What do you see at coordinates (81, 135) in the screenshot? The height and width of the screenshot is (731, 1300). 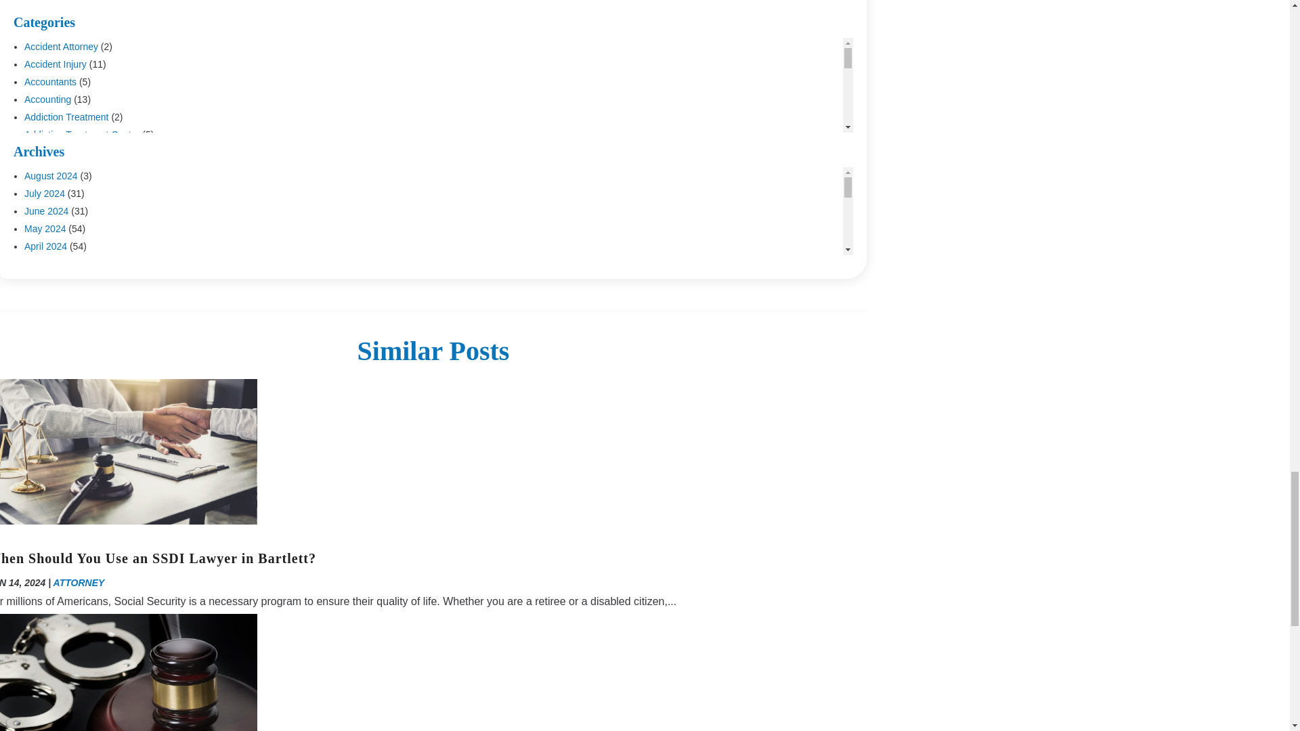 I see `Addiction Treatment Center` at bounding box center [81, 135].